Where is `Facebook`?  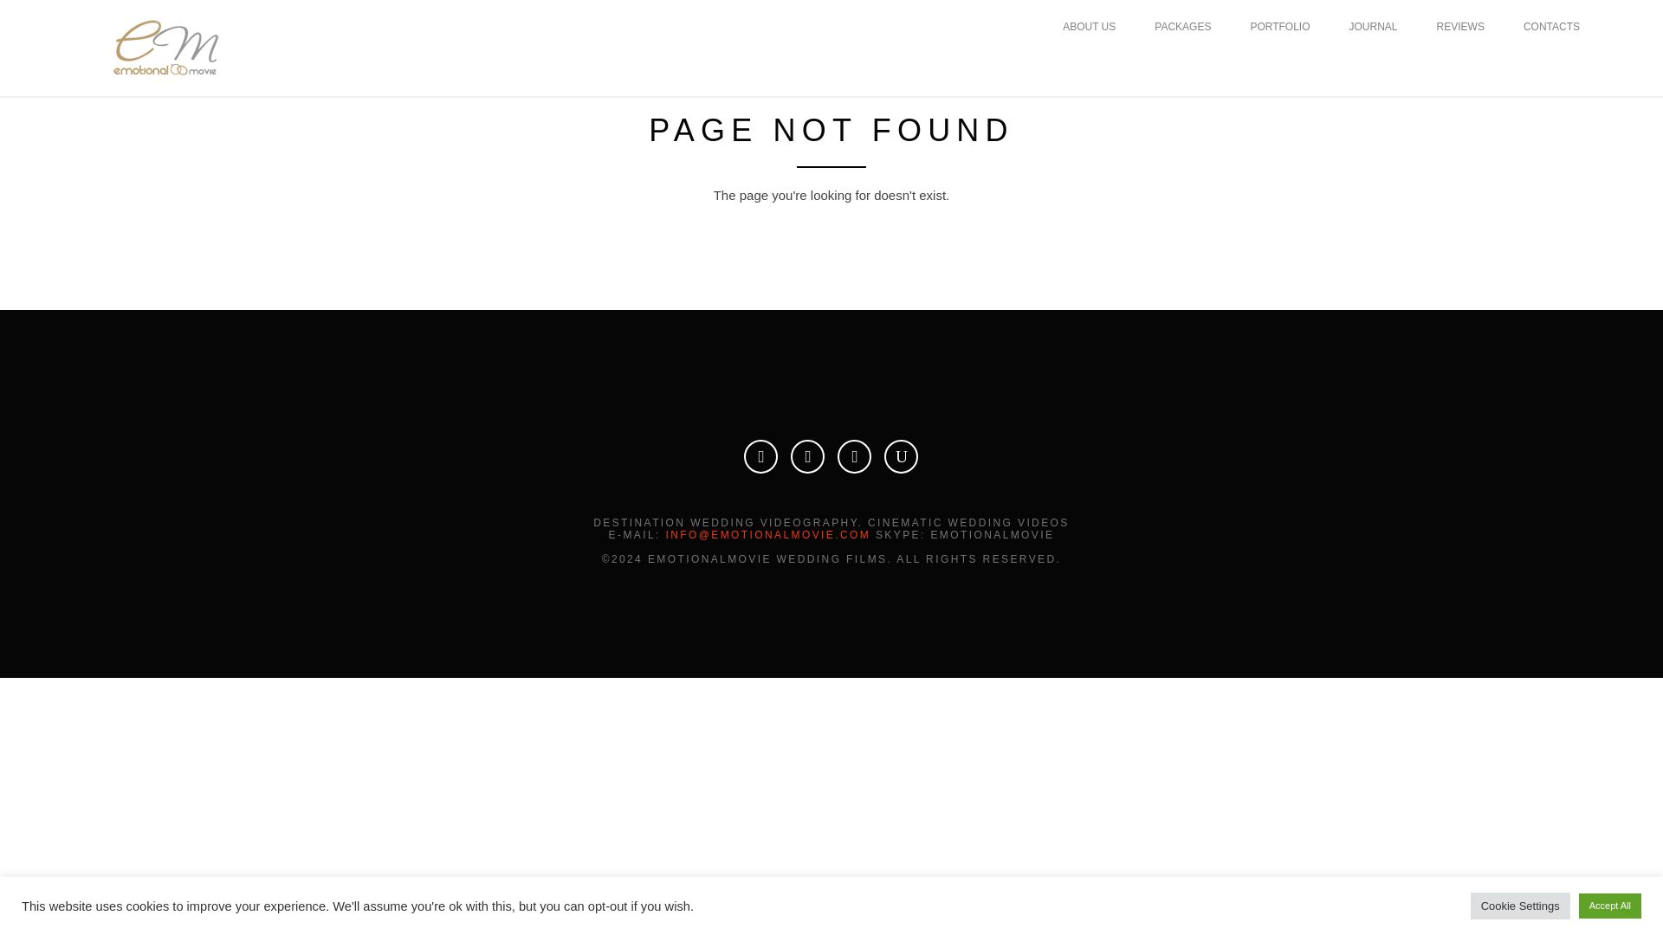
Facebook is located at coordinates (854, 455).